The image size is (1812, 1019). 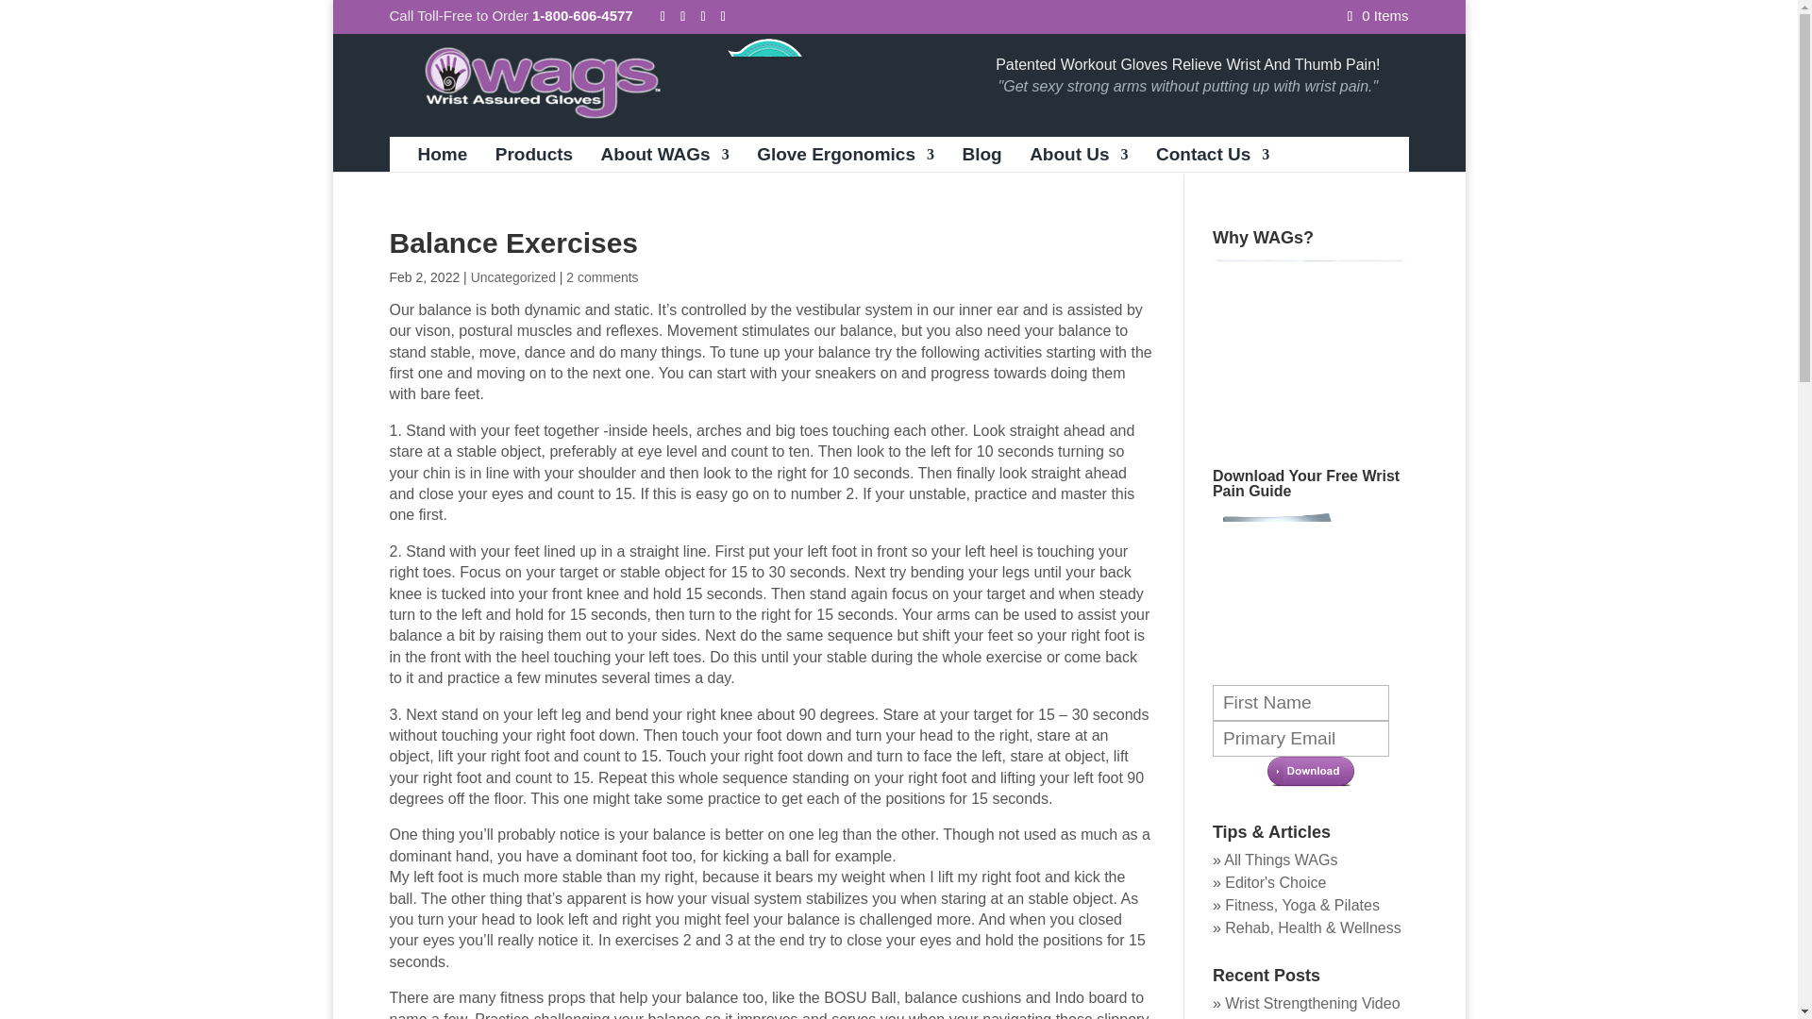 What do you see at coordinates (1078, 159) in the screenshot?
I see `About Us` at bounding box center [1078, 159].